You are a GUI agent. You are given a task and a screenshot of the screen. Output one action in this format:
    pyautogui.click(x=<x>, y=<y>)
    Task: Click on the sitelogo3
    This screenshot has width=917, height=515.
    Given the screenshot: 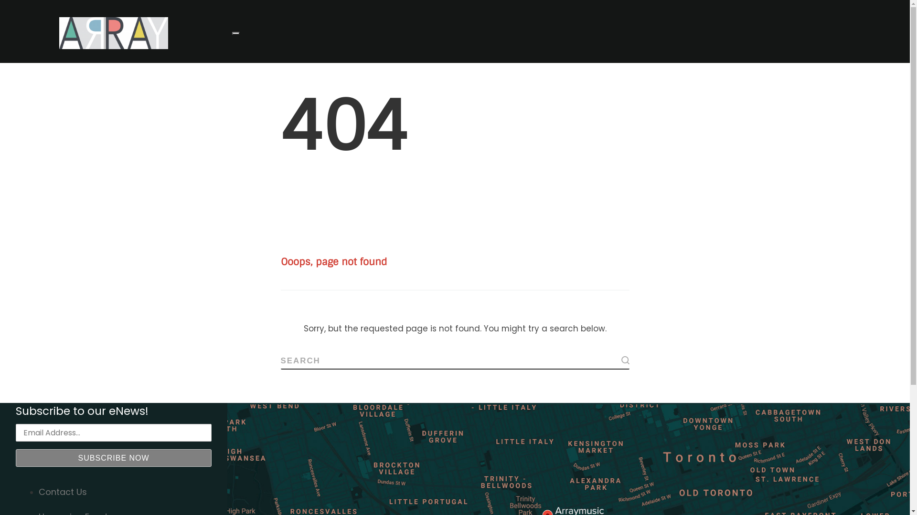 What is the action you would take?
    pyautogui.click(x=114, y=33)
    